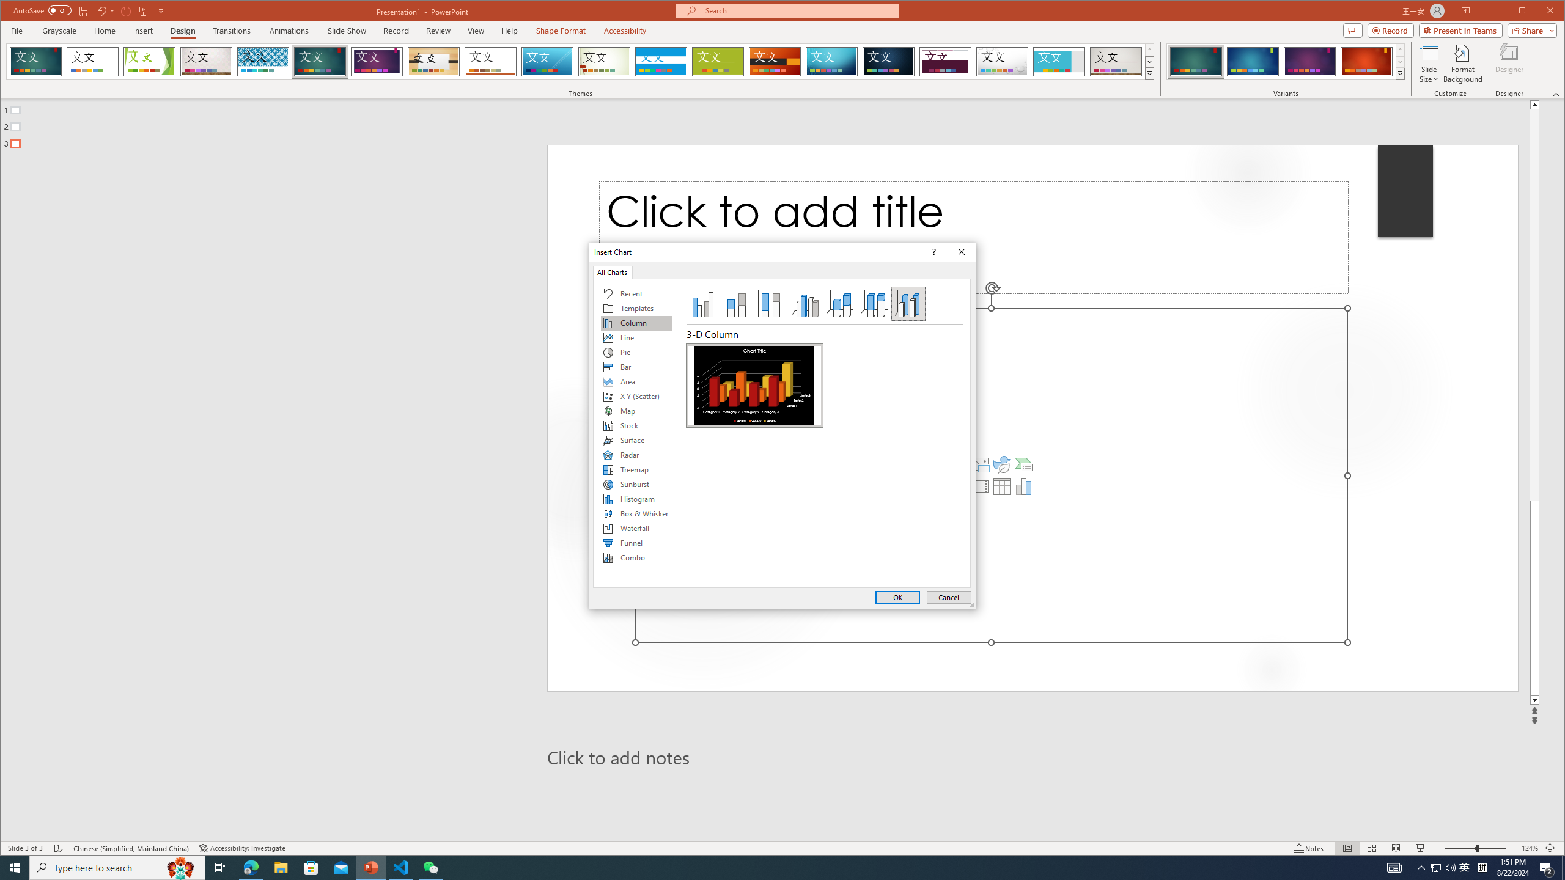 This screenshot has height=880, width=1565. I want to click on Ion Variant 3, so click(1309, 62).